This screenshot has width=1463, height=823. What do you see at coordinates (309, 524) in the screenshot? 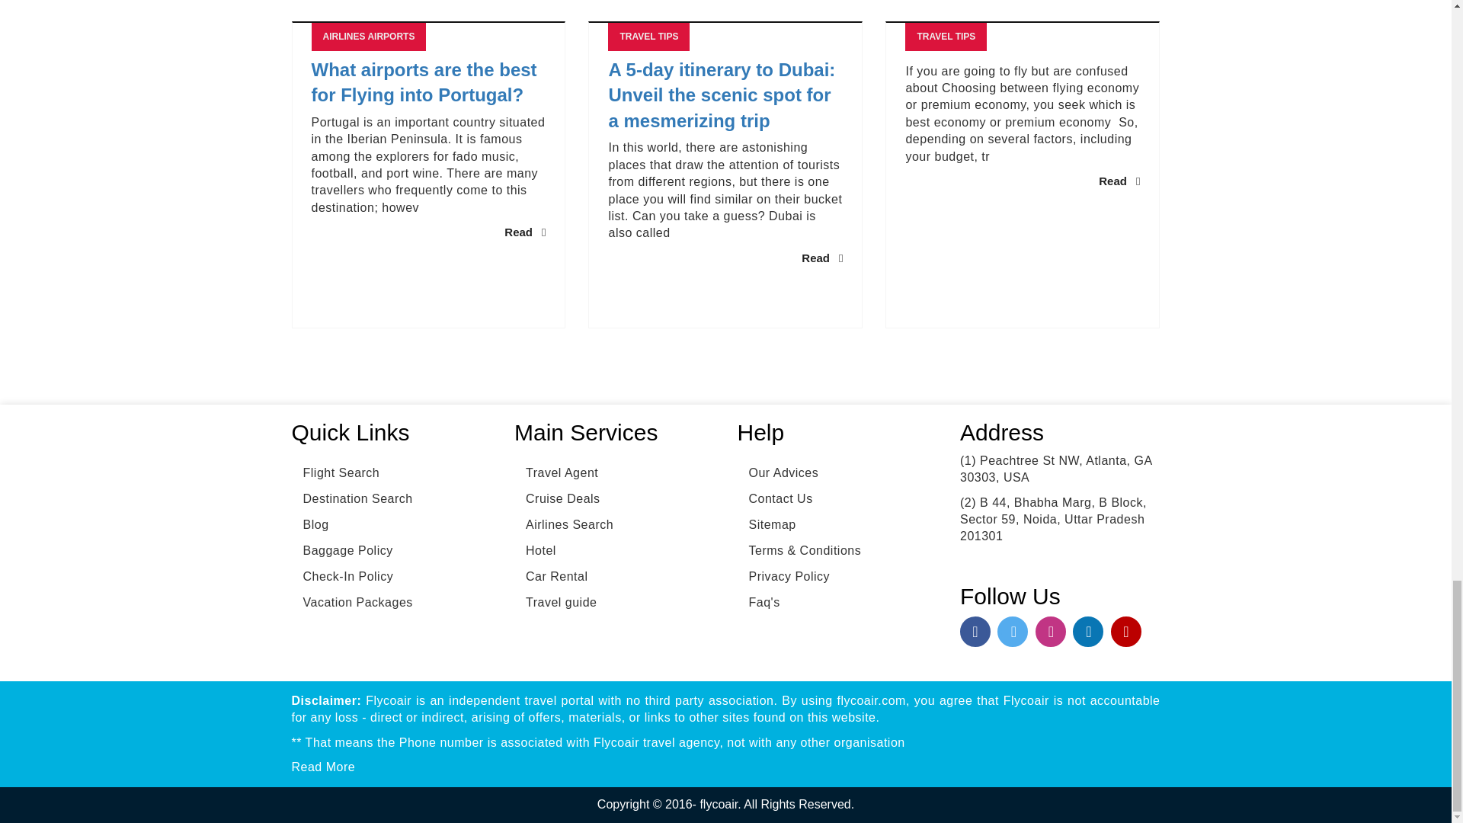
I see `Blog` at bounding box center [309, 524].